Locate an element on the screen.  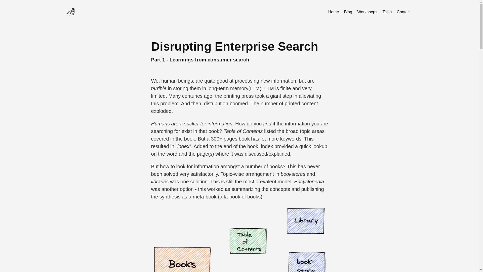
Home is located at coordinates (334, 12).